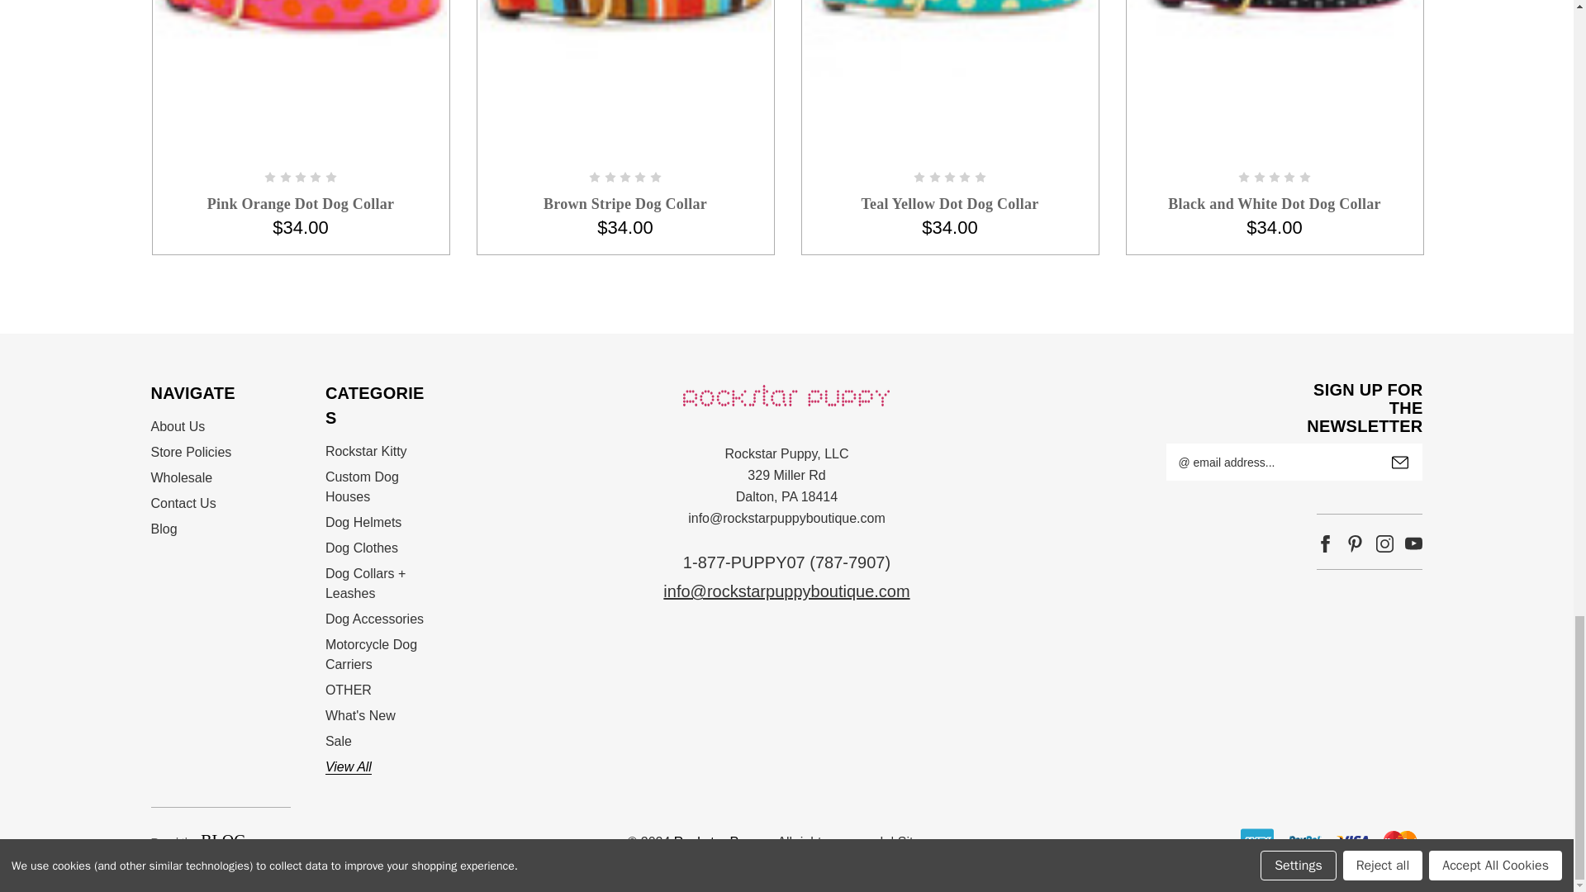 The width and height of the screenshot is (1586, 892). What do you see at coordinates (624, 43) in the screenshot?
I see `Brown Stripe Dog Collar` at bounding box center [624, 43].